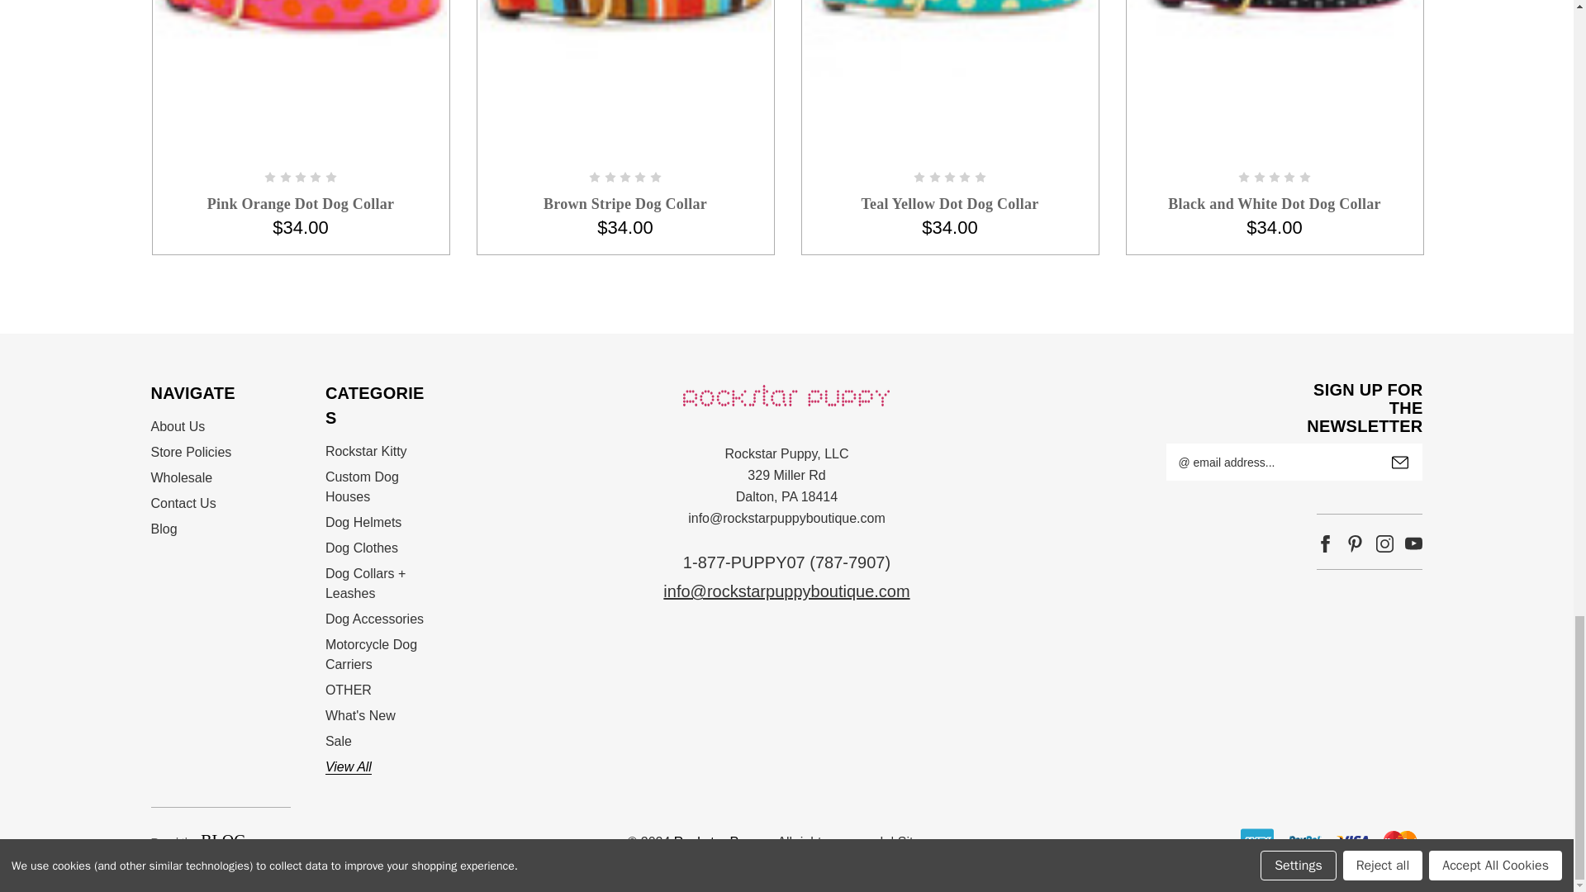 The width and height of the screenshot is (1586, 892). What do you see at coordinates (624, 43) in the screenshot?
I see `Brown Stripe Dog Collar` at bounding box center [624, 43].